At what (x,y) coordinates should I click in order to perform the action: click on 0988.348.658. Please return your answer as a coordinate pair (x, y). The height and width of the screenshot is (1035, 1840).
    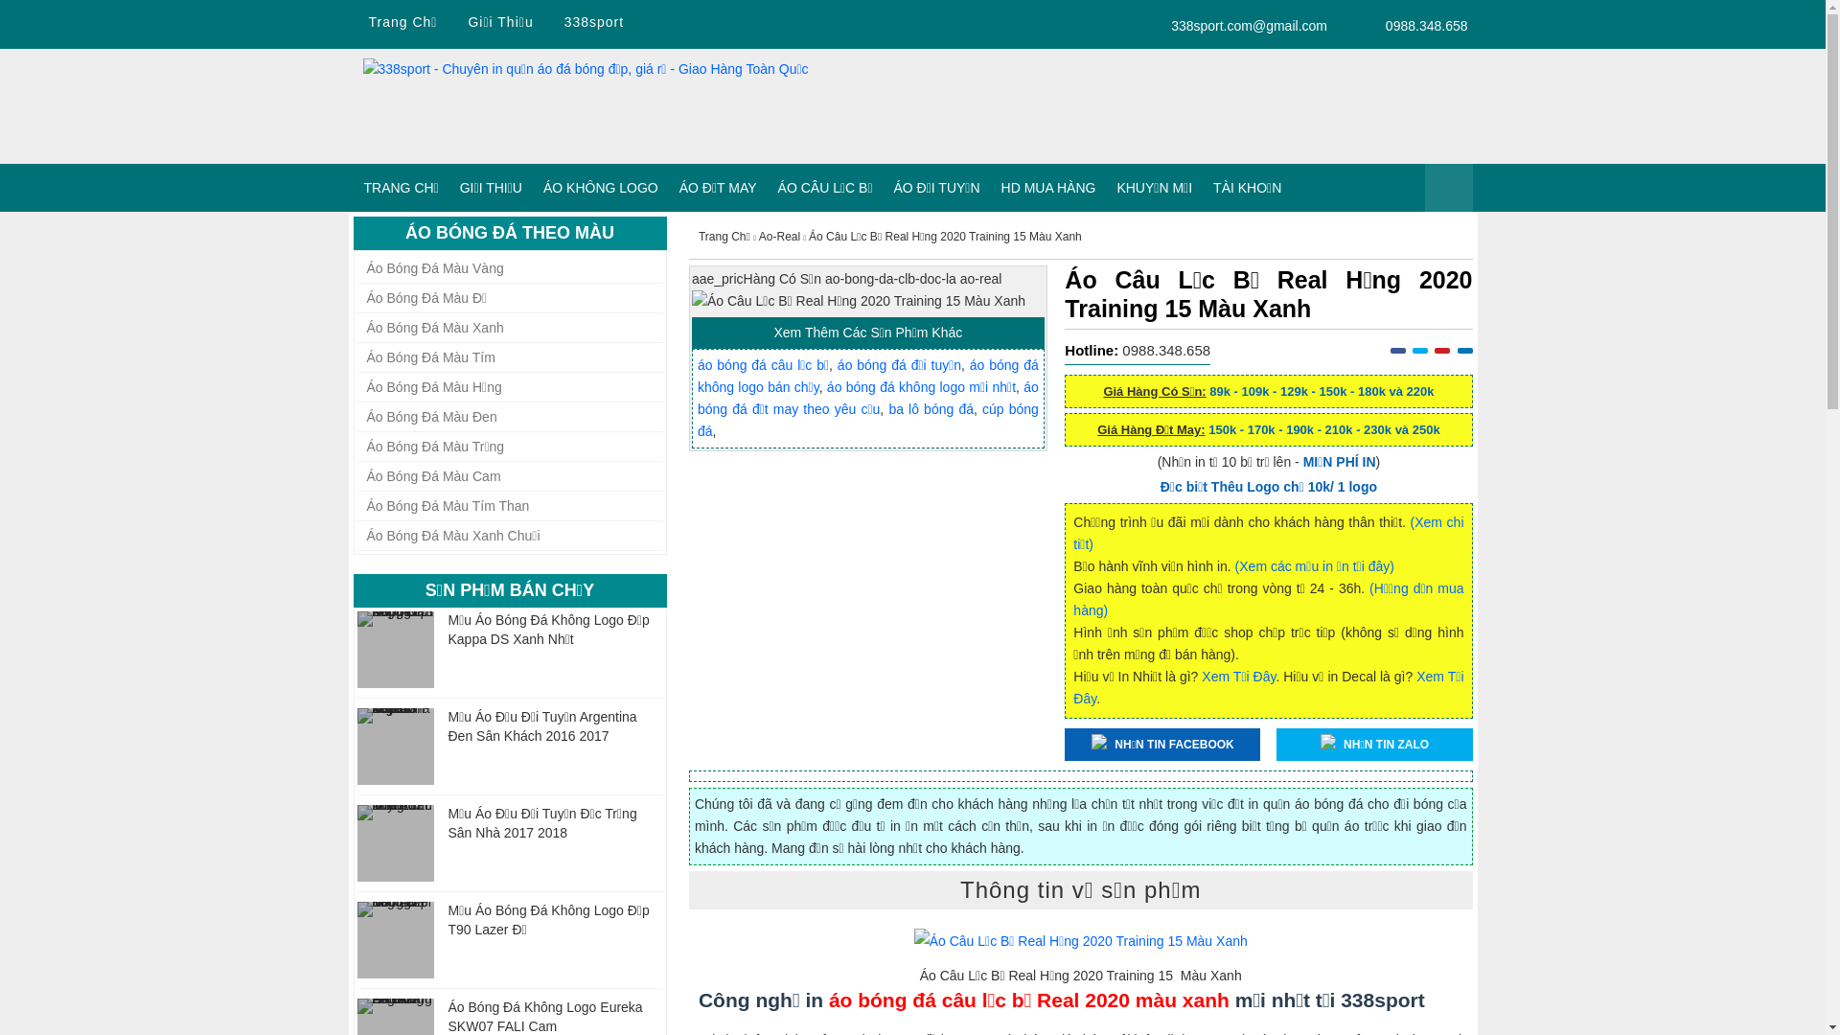
    Looking at the image, I should click on (1166, 350).